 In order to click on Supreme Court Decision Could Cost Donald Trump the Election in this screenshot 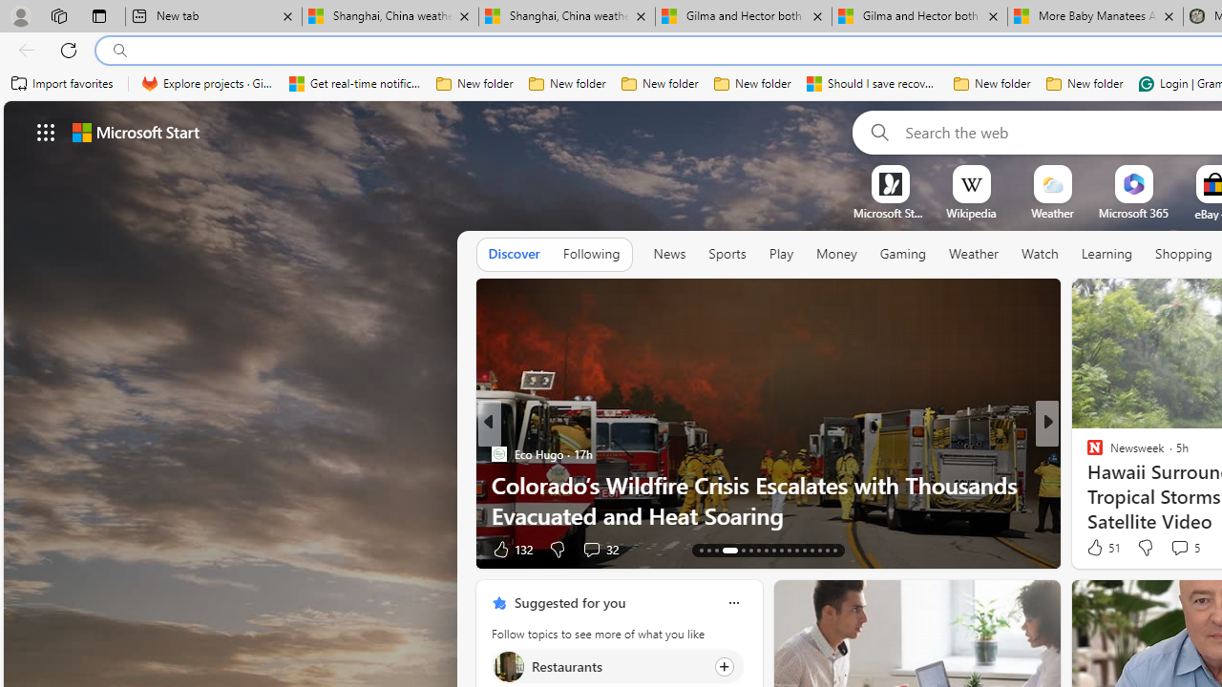, I will do `click(768, 499)`.